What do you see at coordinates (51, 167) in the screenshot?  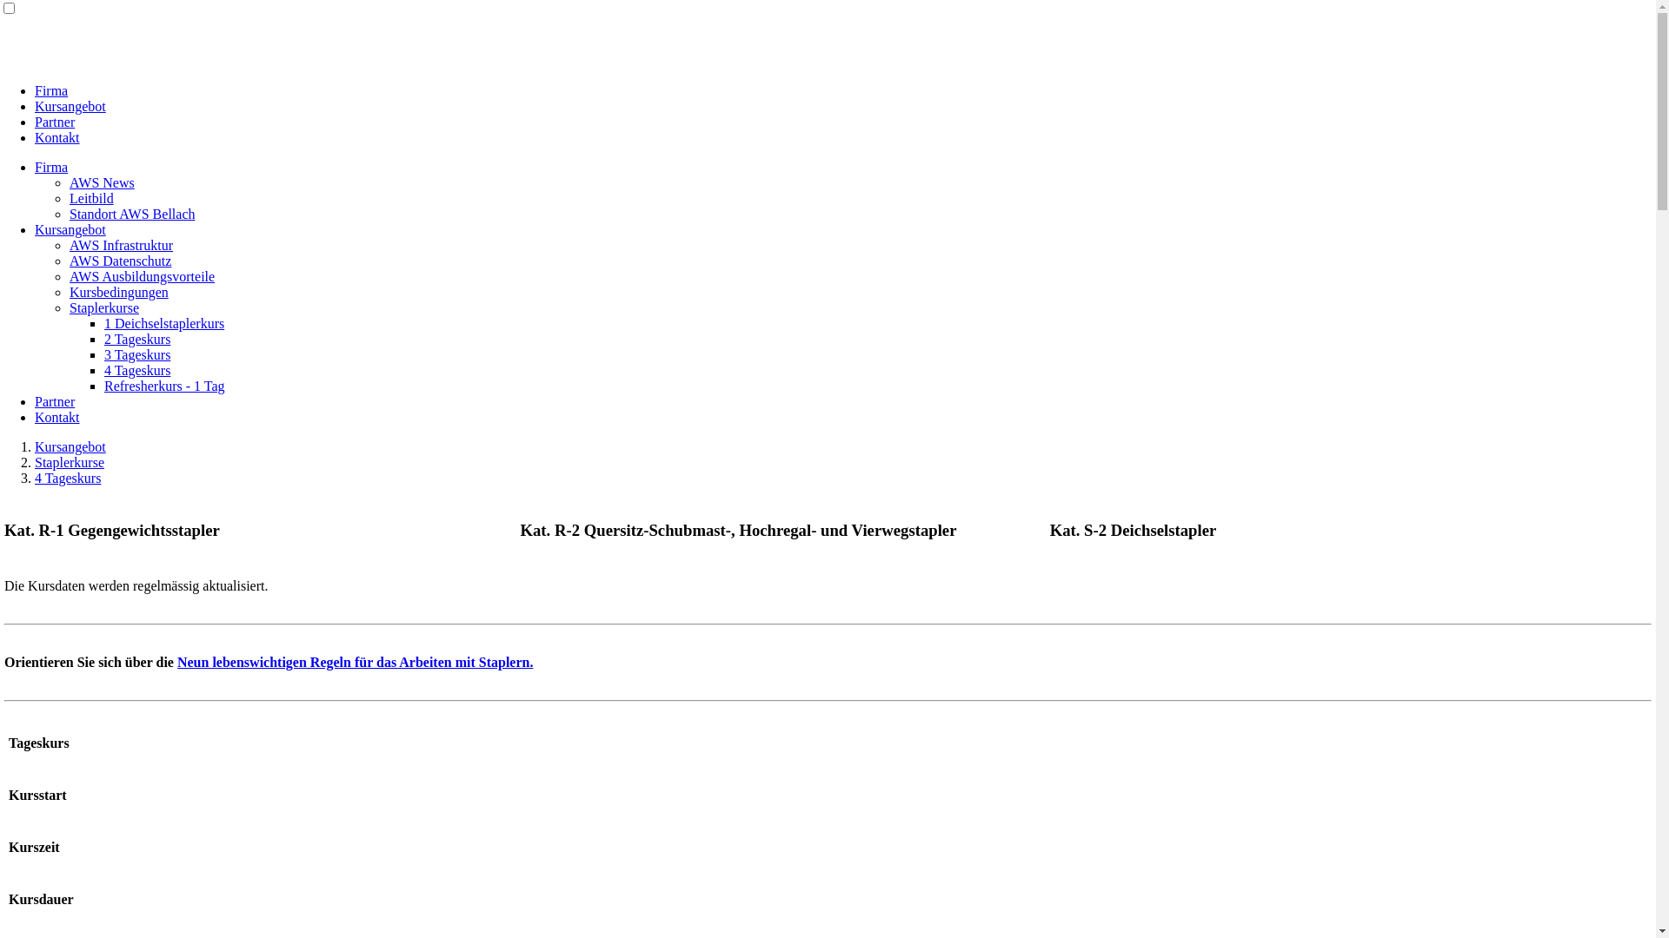 I see `Firma` at bounding box center [51, 167].